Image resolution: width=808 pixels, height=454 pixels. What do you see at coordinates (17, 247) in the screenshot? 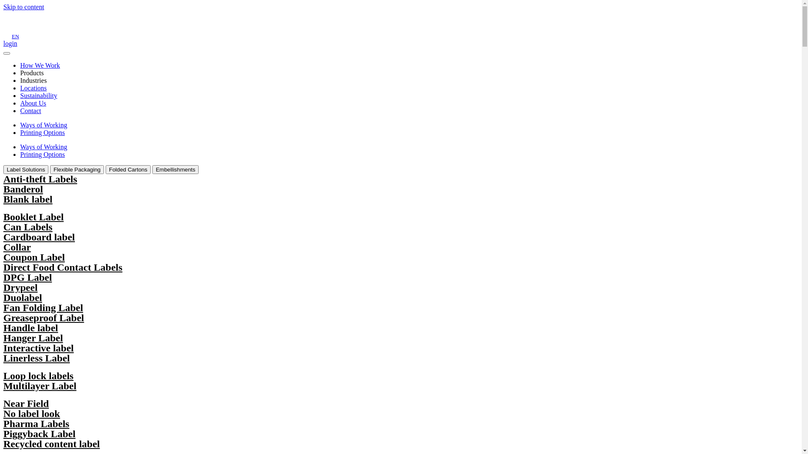
I see `Collar` at bounding box center [17, 247].